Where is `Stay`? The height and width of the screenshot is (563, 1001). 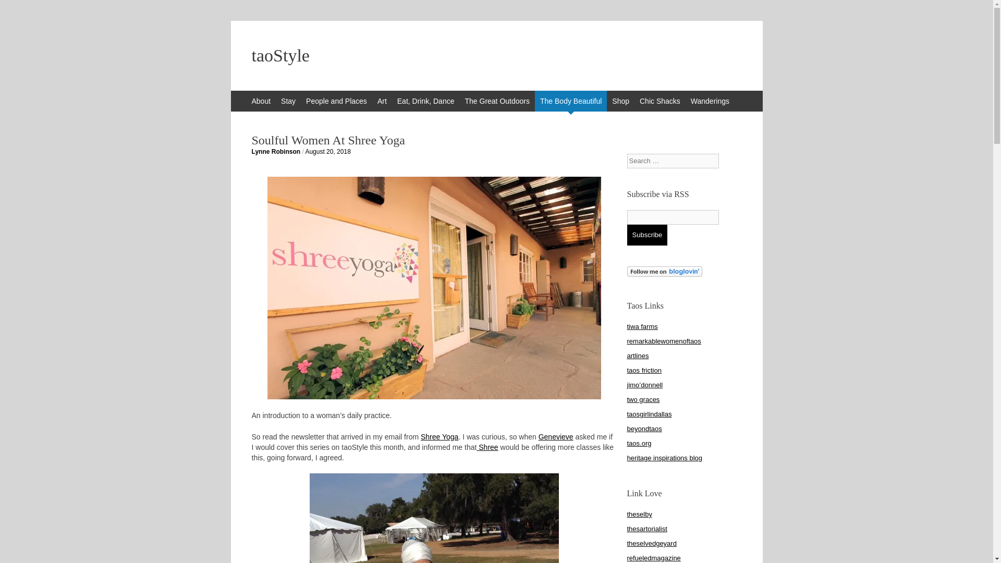 Stay is located at coordinates (288, 101).